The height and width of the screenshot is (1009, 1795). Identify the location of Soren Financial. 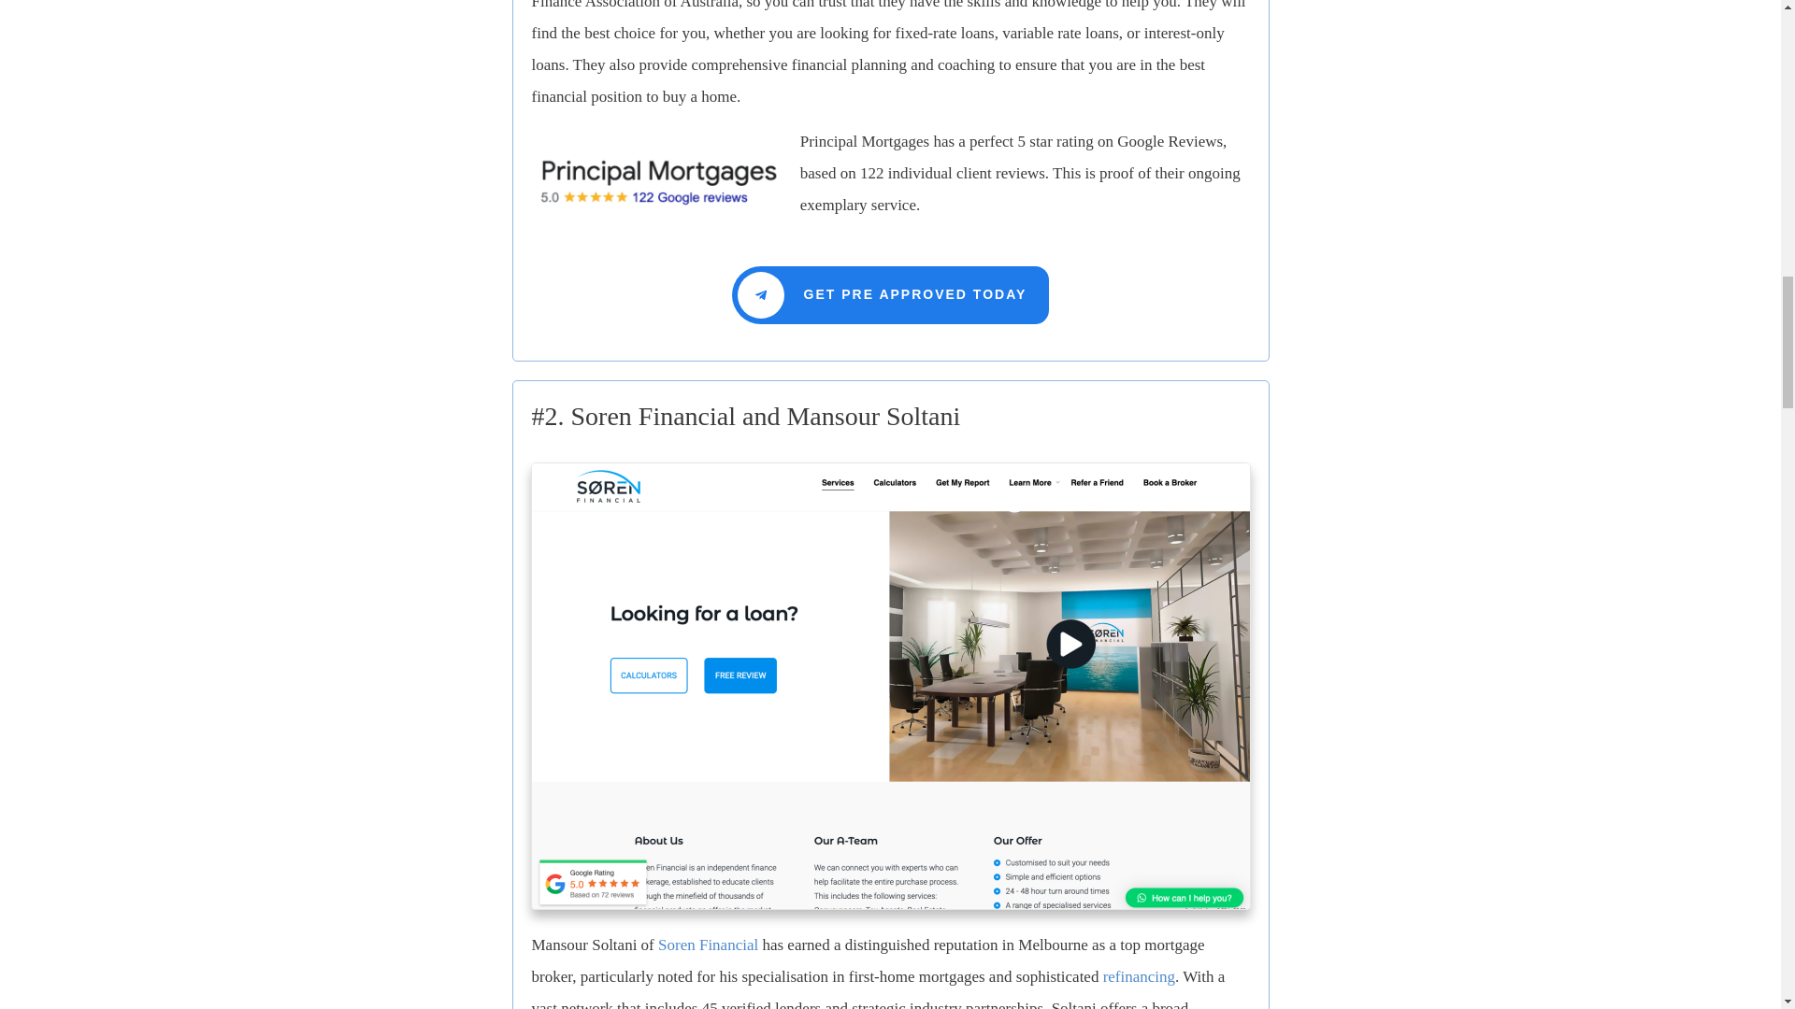
(708, 945).